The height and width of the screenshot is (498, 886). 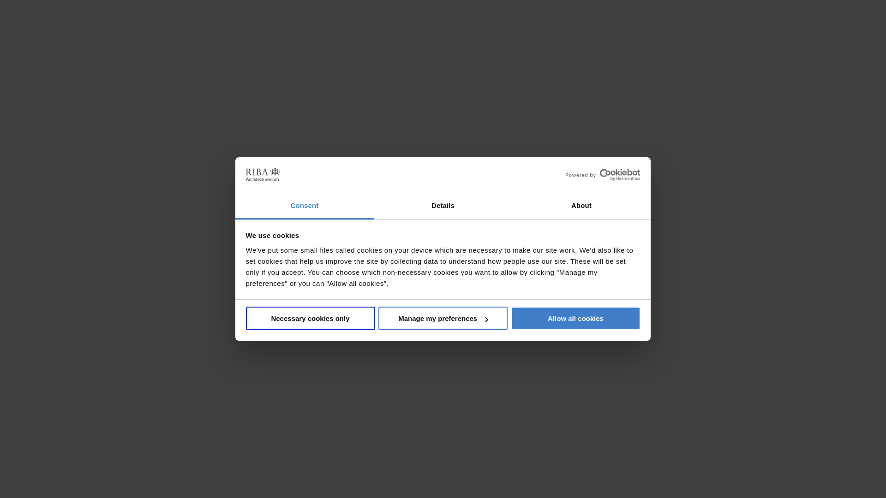 What do you see at coordinates (443, 207) in the screenshot?
I see `Details` at bounding box center [443, 207].